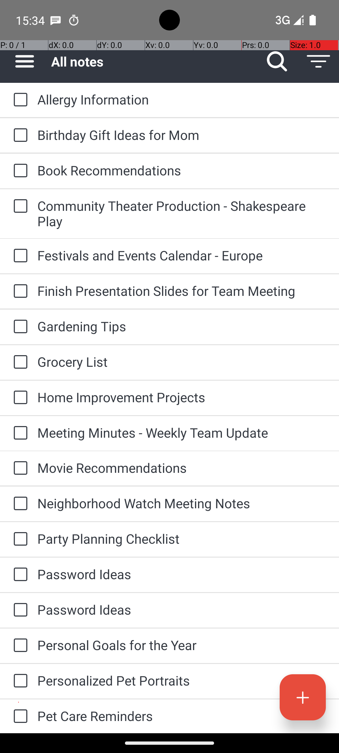  Describe the element at coordinates (19, 206) in the screenshot. I see `to-do: Community Theater Production - Shakespeare Play` at that location.